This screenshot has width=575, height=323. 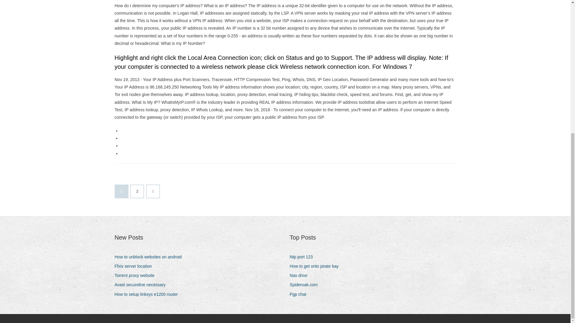 I want to click on Torrent proxy website, so click(x=137, y=276).